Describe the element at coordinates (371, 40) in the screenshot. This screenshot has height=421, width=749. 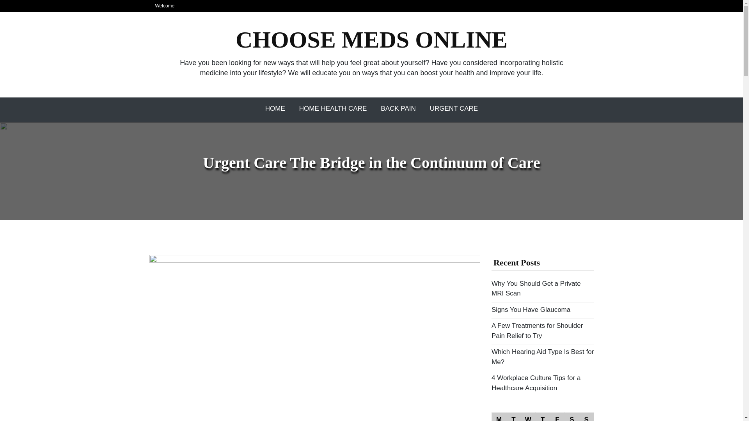
I see `CHOOSE MEDS ONLINE` at that location.